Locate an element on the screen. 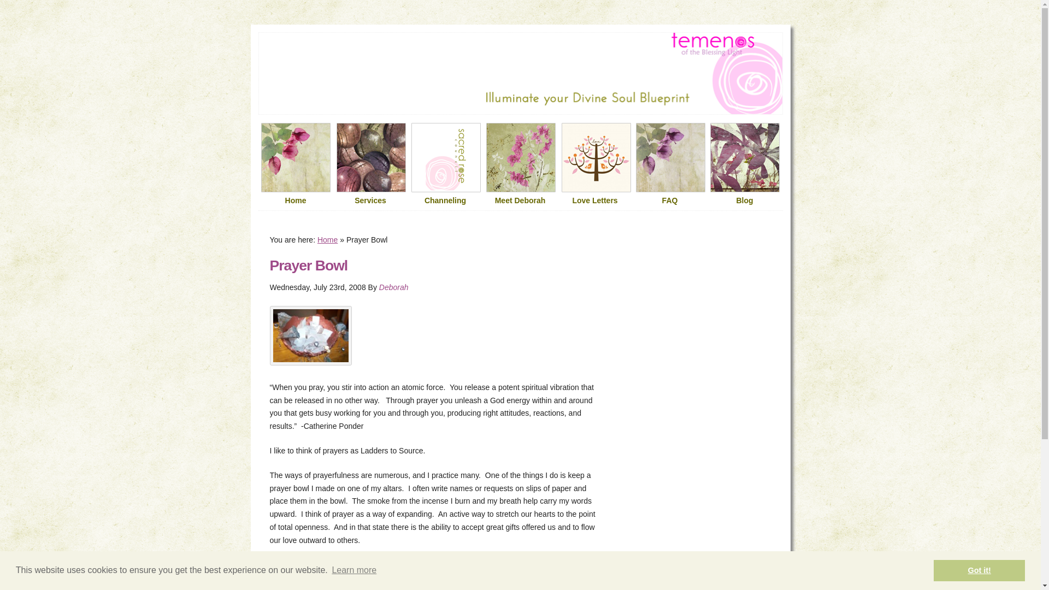  Channeling is located at coordinates (445, 201).